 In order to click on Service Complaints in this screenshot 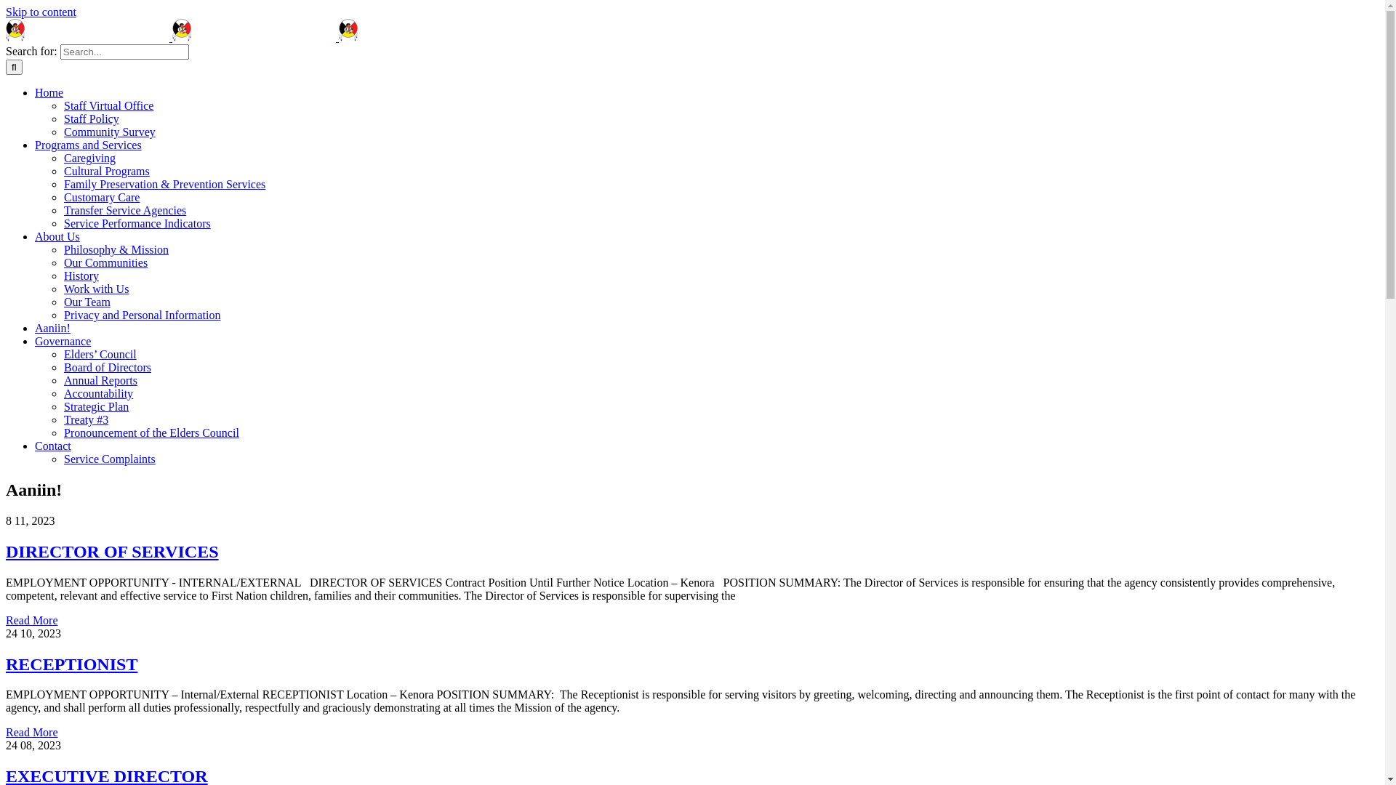, I will do `click(110, 459)`.